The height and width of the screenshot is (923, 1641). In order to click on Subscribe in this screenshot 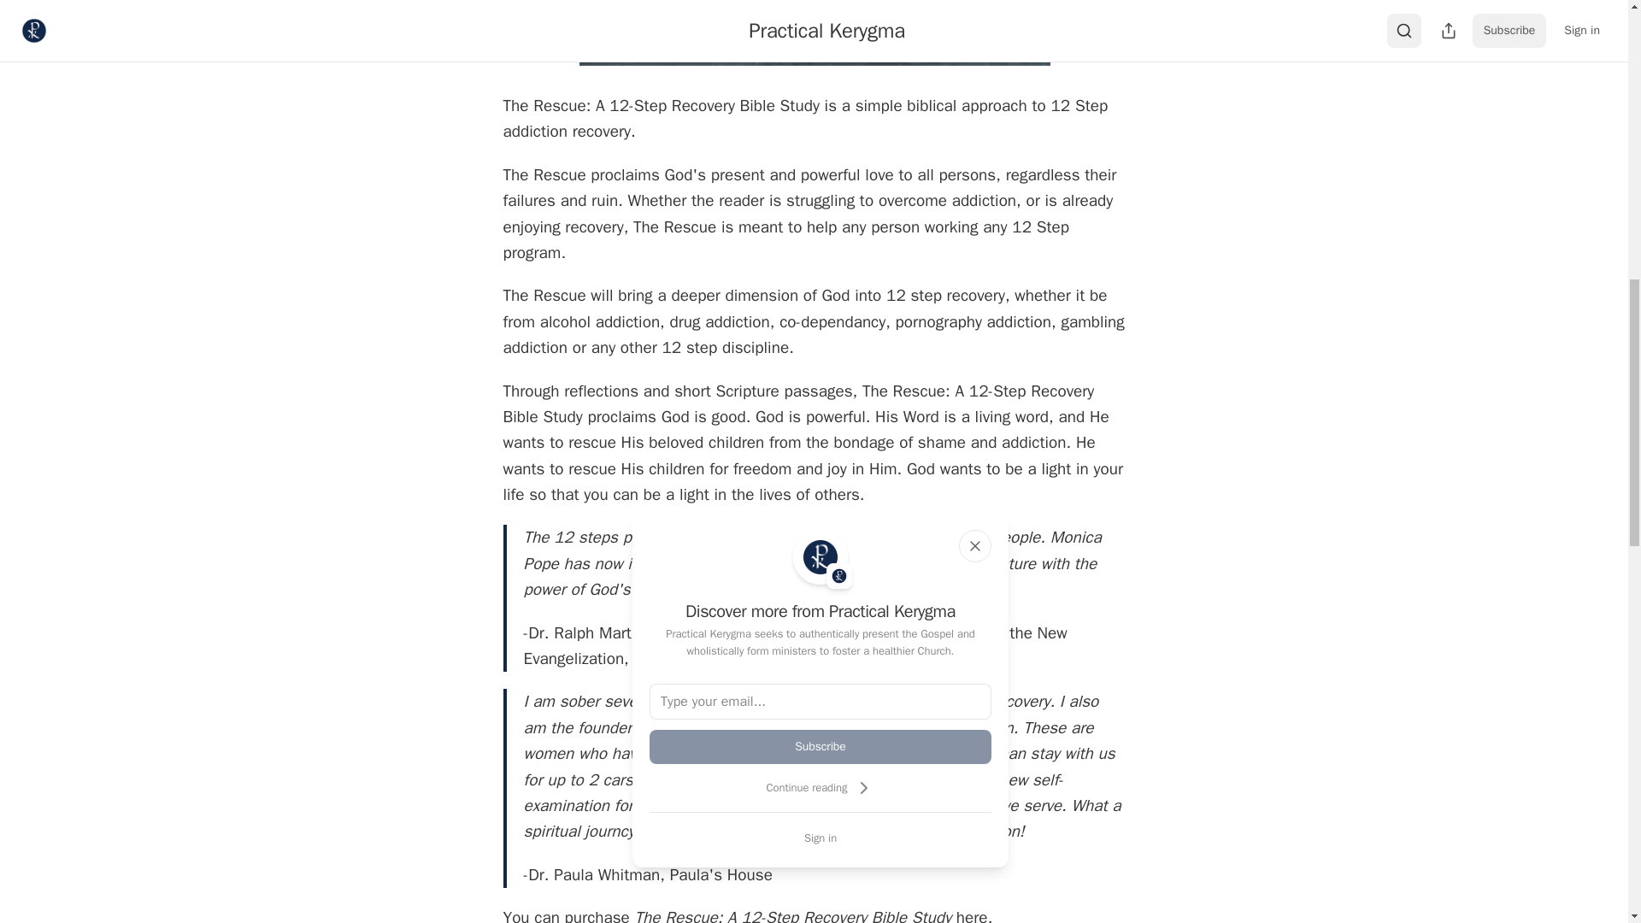, I will do `click(820, 747)`.